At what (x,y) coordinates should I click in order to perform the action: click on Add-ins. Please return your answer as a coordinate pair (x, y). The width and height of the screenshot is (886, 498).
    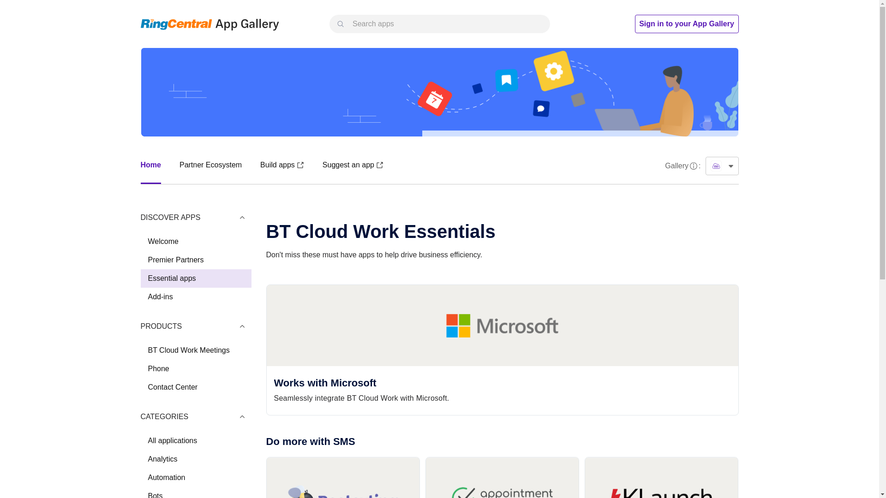
    Looking at the image, I should click on (160, 297).